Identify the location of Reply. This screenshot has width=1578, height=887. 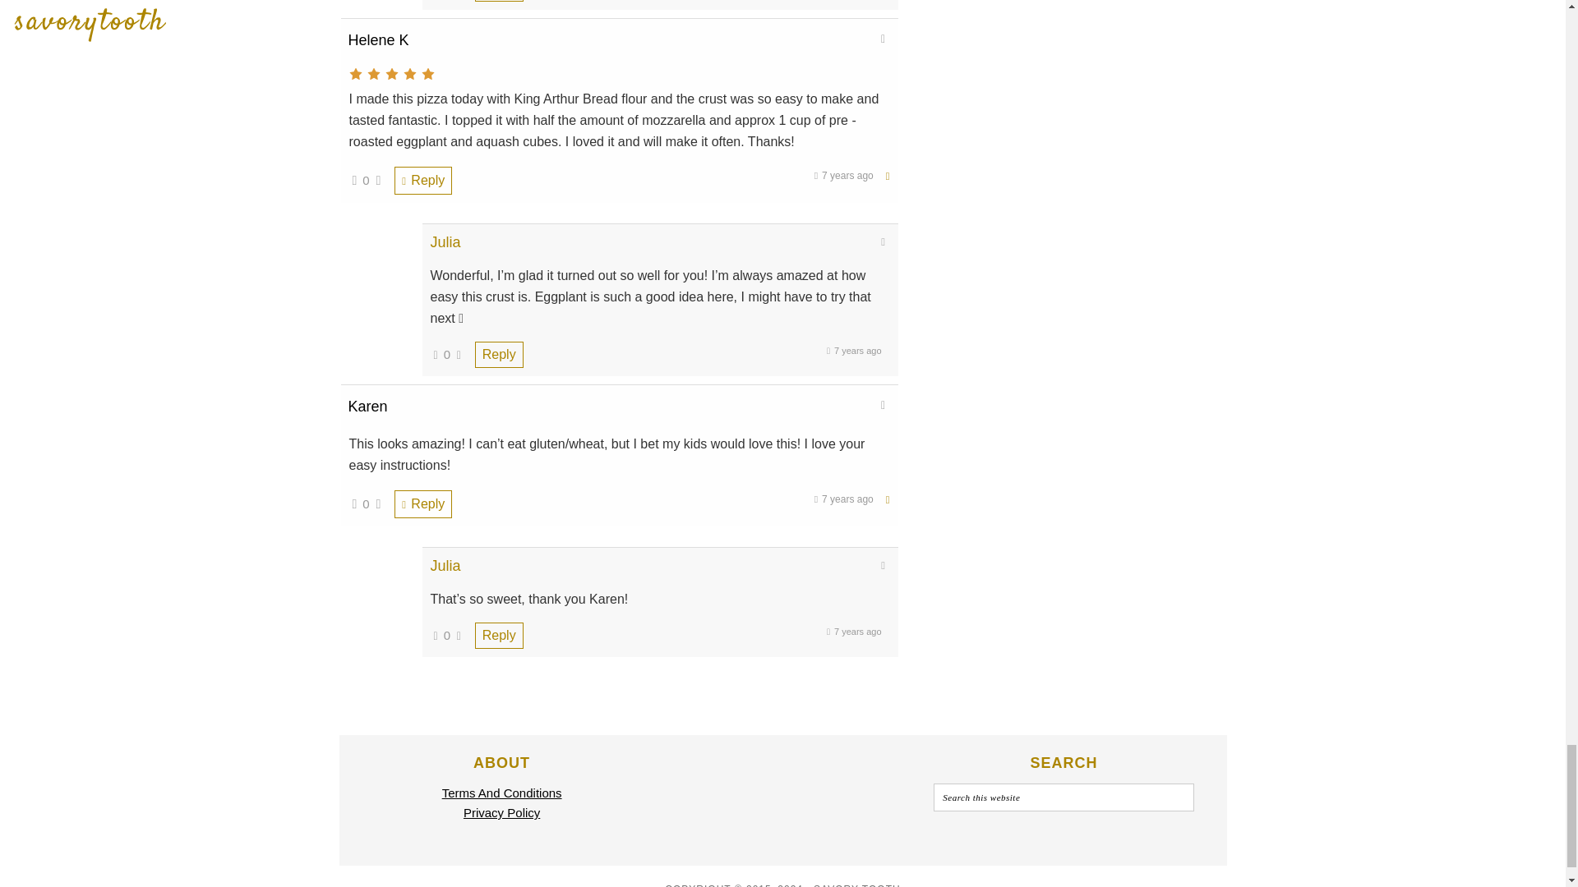
(499, 1).